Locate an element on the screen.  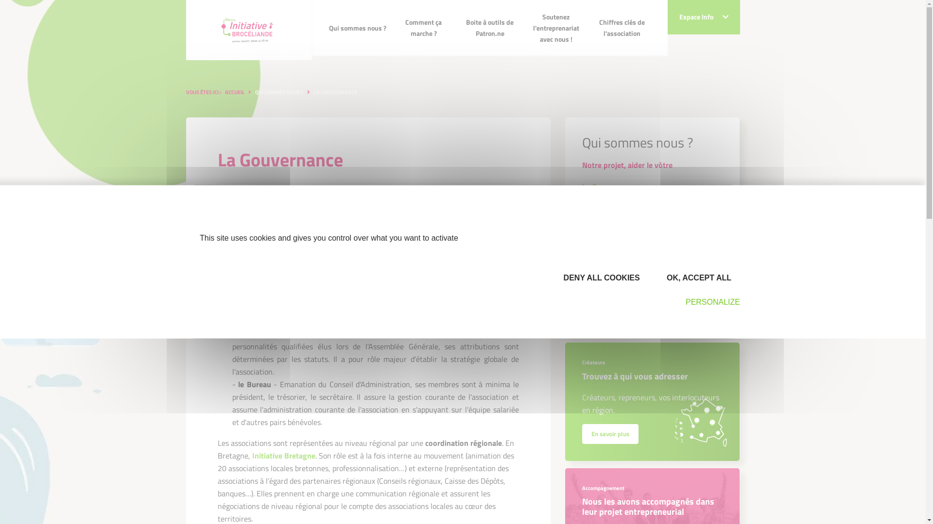
Cliquez ici is located at coordinates (683, 313).